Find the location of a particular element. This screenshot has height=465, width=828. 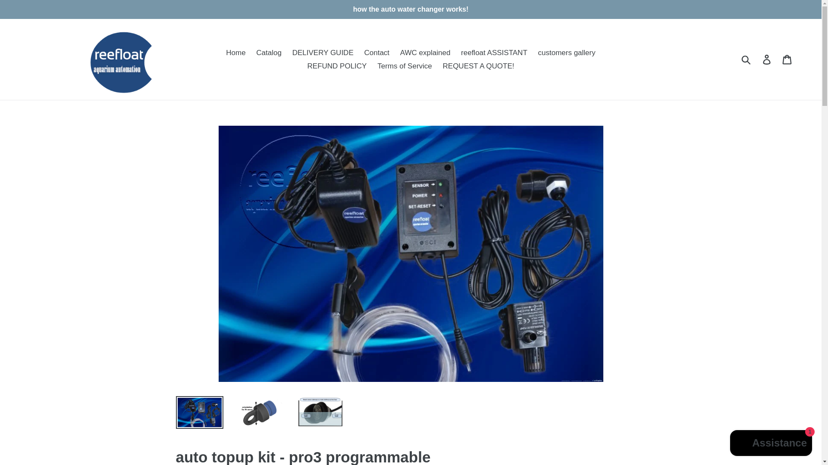

reefloat ASSISTANT is located at coordinates (494, 53).